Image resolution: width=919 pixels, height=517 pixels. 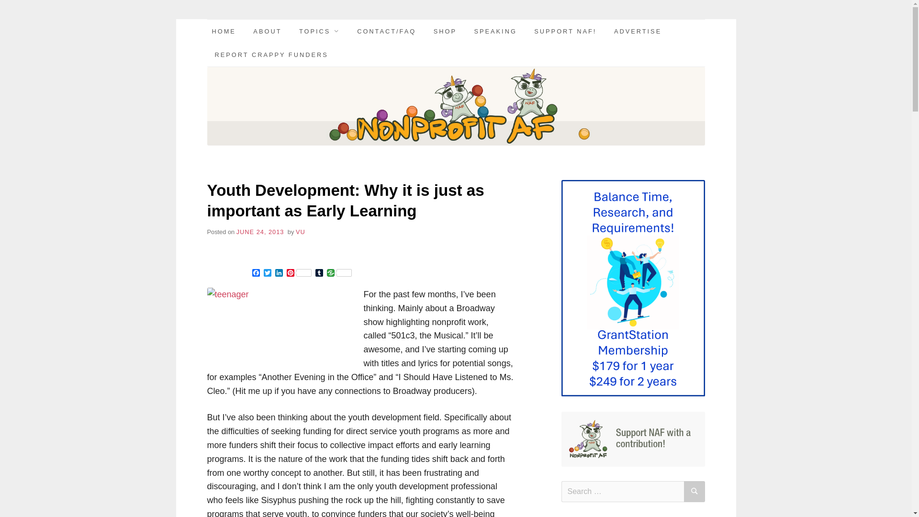 I want to click on Twitter, so click(x=267, y=273).